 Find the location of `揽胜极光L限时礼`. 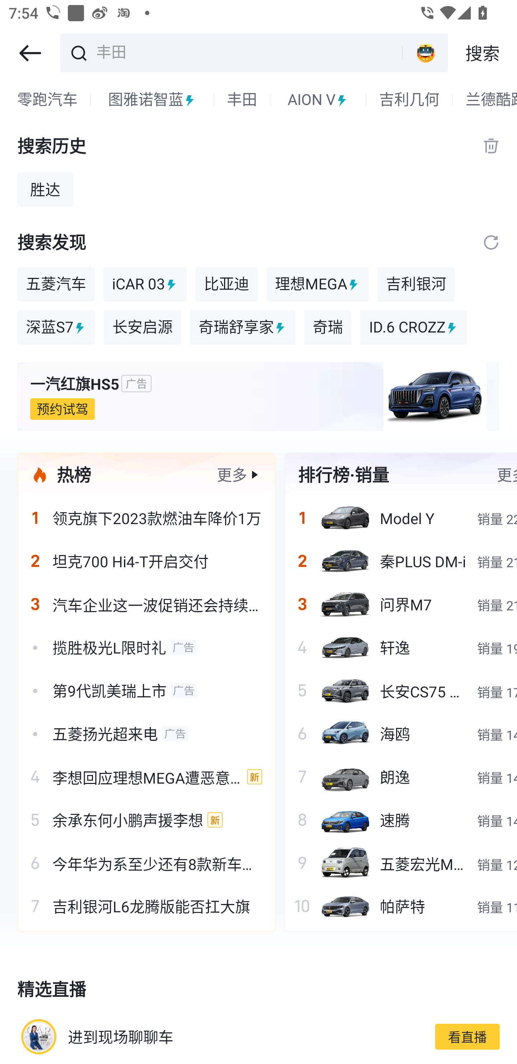

揽胜极光L限时礼 is located at coordinates (146, 647).